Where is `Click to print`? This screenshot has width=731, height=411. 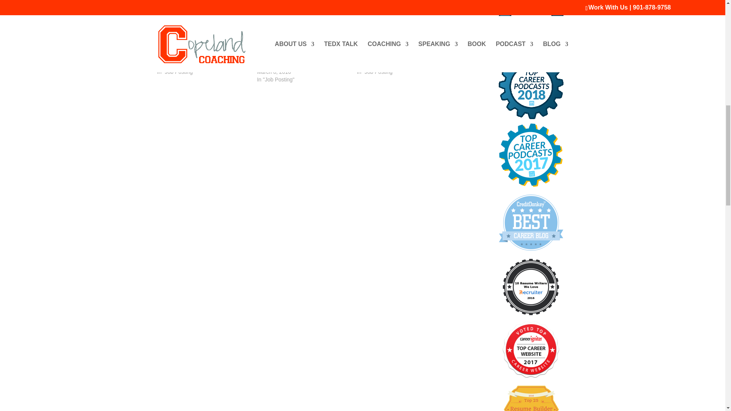
Click to print is located at coordinates (239, 6).